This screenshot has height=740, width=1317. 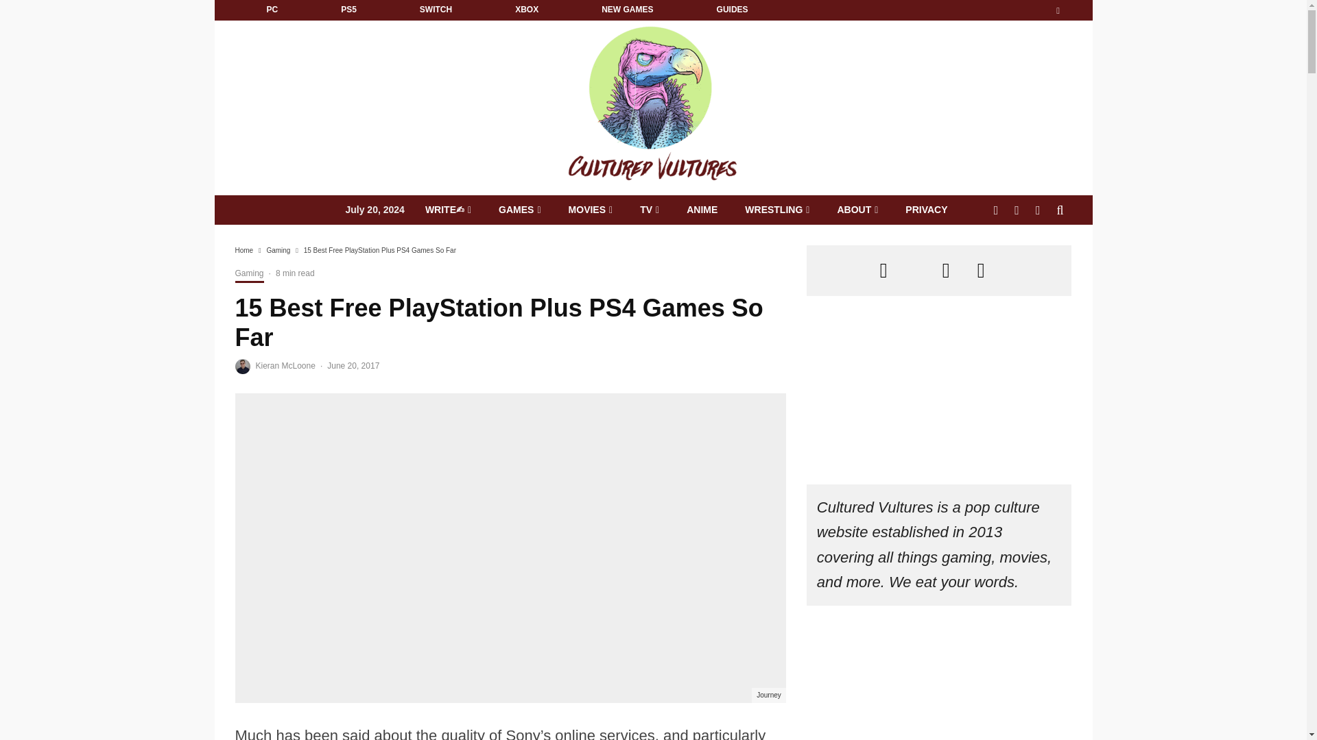 I want to click on Switch News, so click(x=436, y=10).